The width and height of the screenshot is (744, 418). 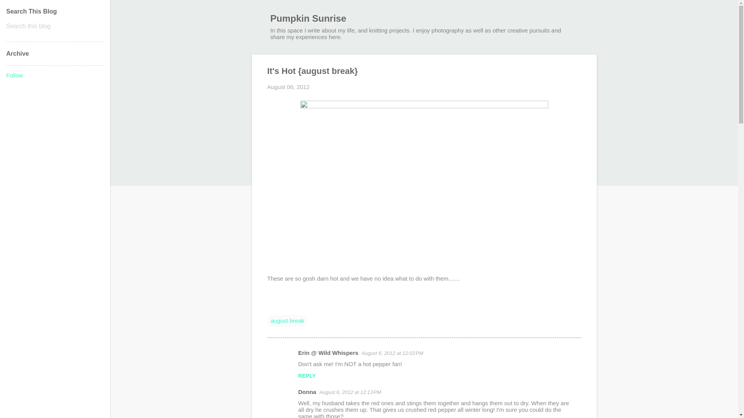 What do you see at coordinates (15, 9) in the screenshot?
I see `Search` at bounding box center [15, 9].